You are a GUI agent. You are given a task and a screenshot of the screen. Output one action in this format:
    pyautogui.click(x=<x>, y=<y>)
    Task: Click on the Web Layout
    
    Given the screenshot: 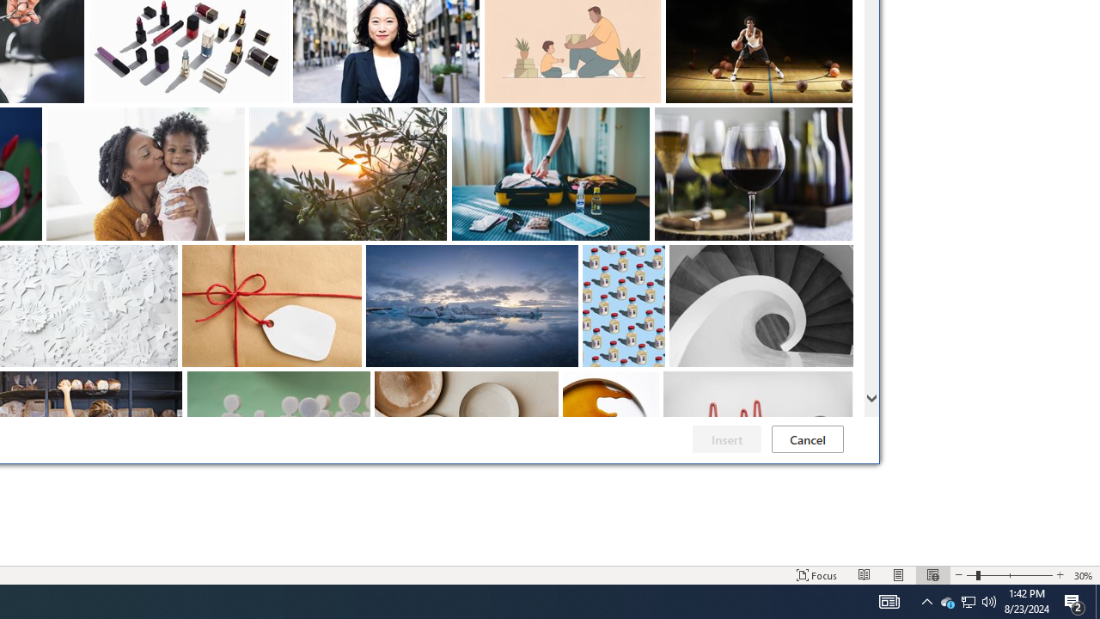 What is the action you would take?
    pyautogui.click(x=1009, y=574)
    